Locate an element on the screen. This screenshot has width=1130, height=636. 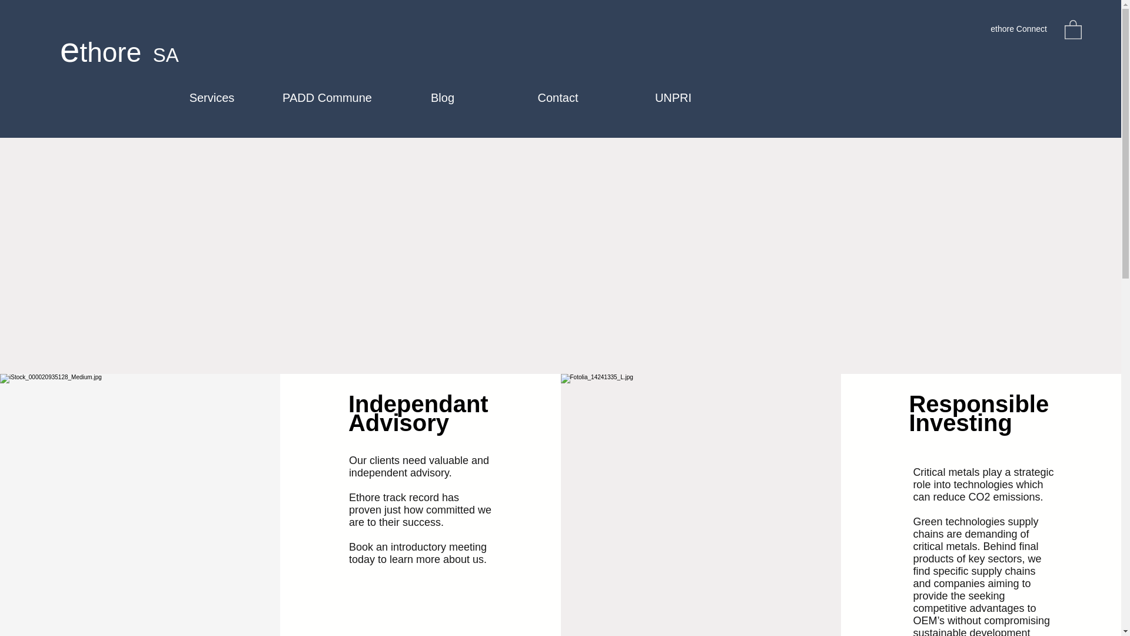
Services is located at coordinates (212, 98).